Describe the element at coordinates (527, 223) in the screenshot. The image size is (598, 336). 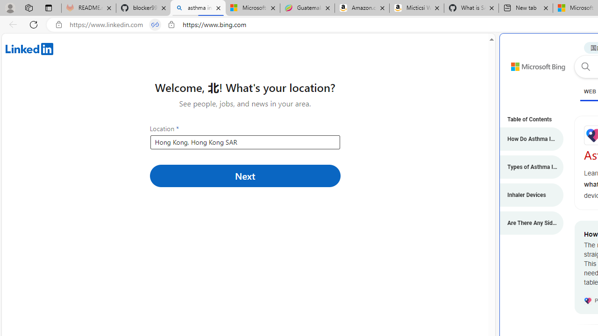
I see `Are There Any Side-Effects from Asthma Inhalers?` at that location.